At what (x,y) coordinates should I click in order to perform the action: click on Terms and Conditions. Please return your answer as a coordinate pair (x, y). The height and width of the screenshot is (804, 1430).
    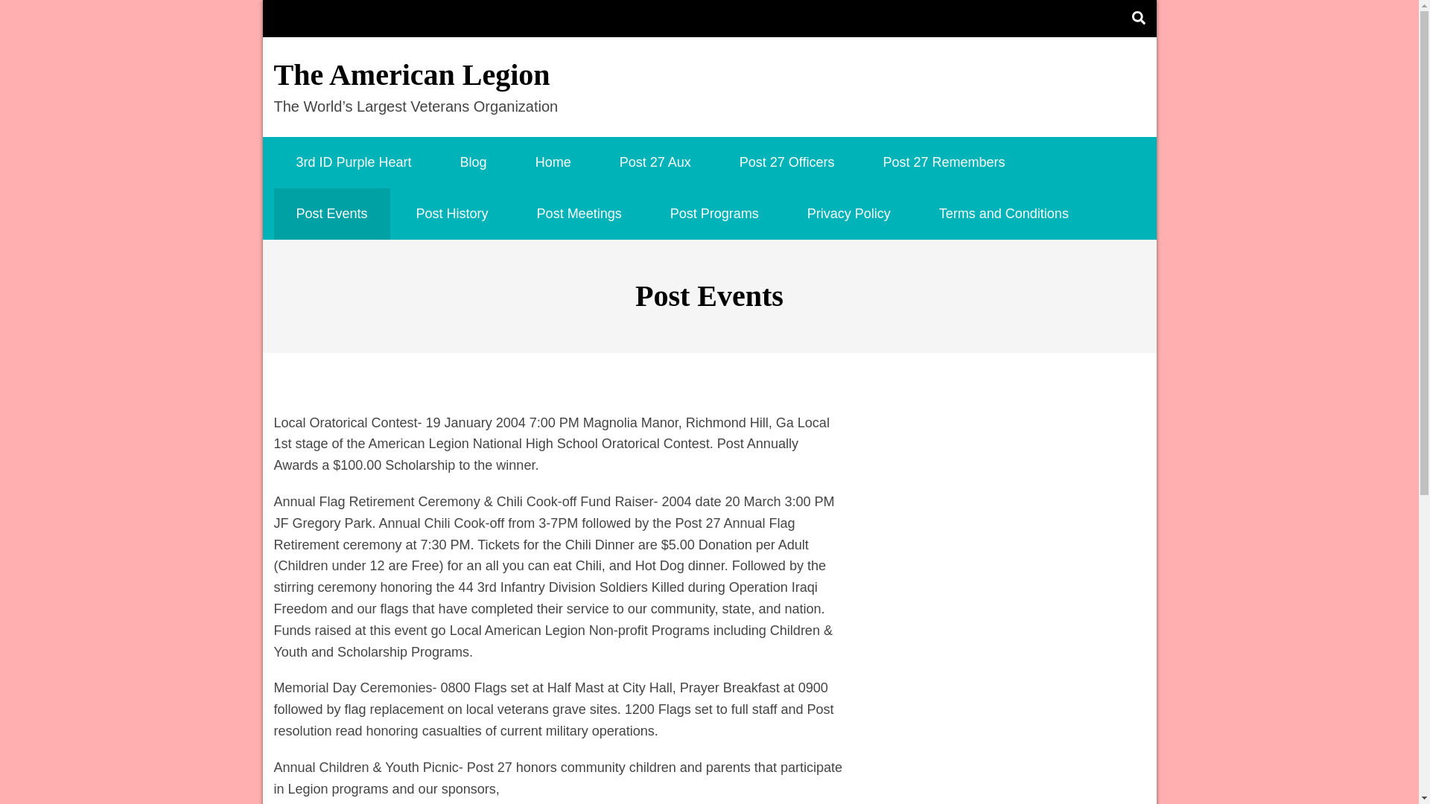
    Looking at the image, I should click on (1003, 213).